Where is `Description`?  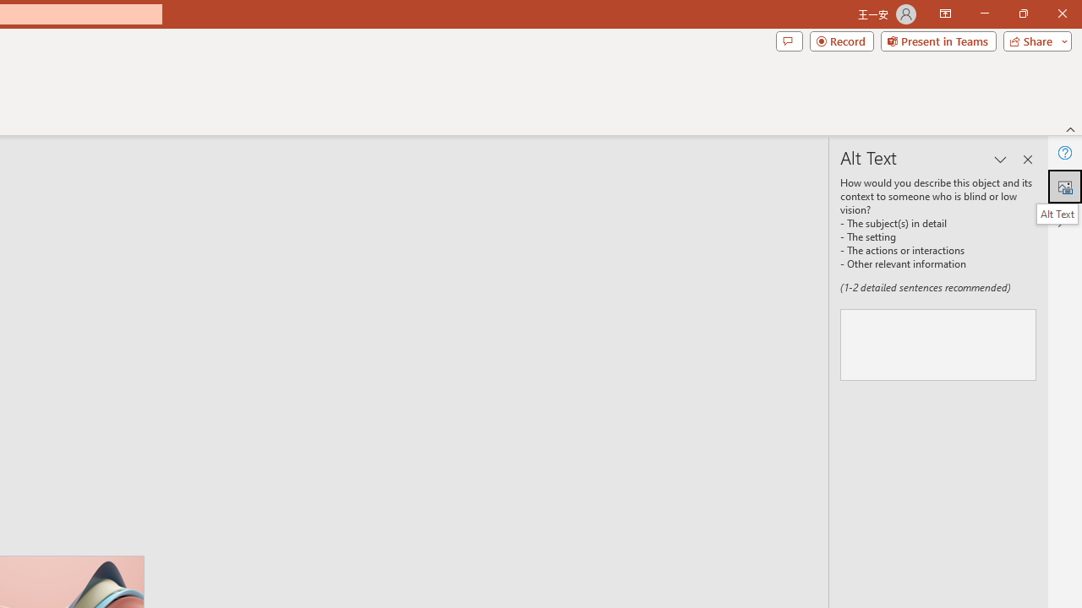 Description is located at coordinates (938, 345).